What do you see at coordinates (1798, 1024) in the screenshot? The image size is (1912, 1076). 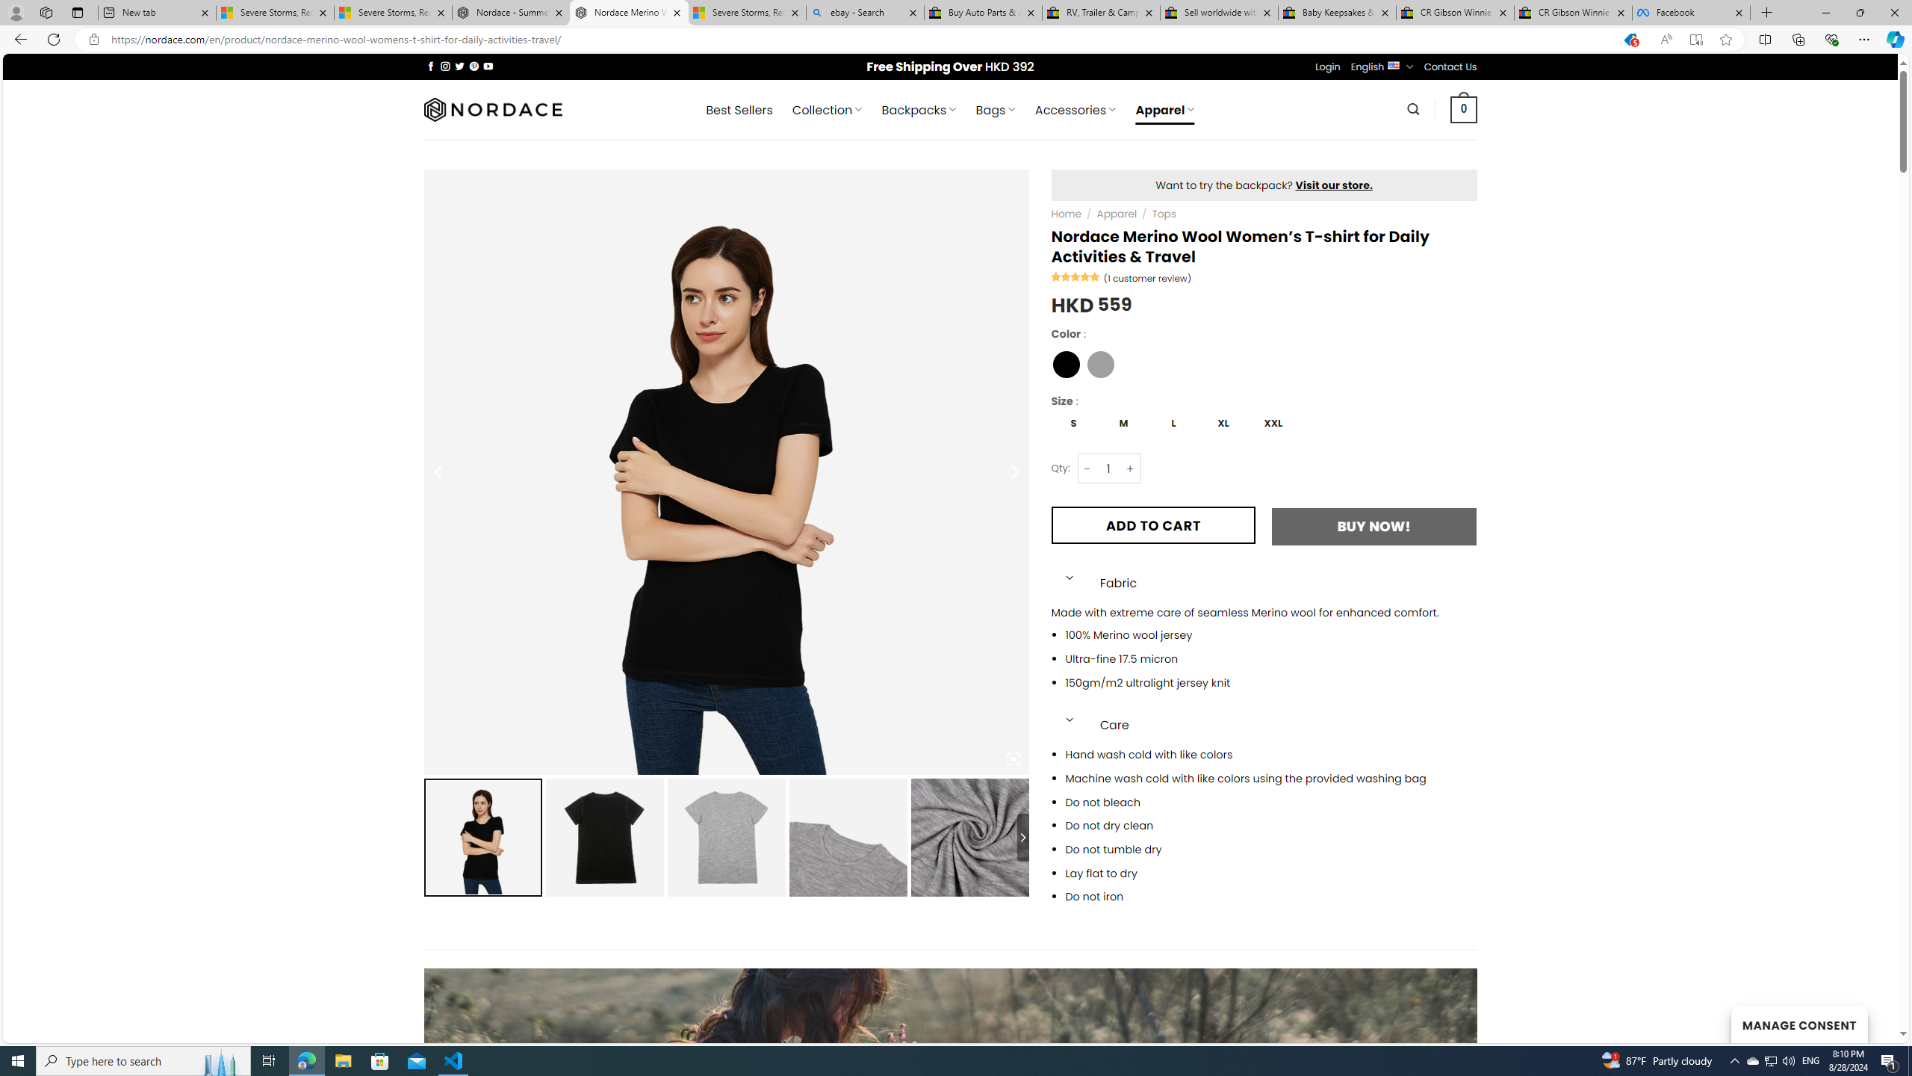 I see `MANAGE CONSENT` at bounding box center [1798, 1024].